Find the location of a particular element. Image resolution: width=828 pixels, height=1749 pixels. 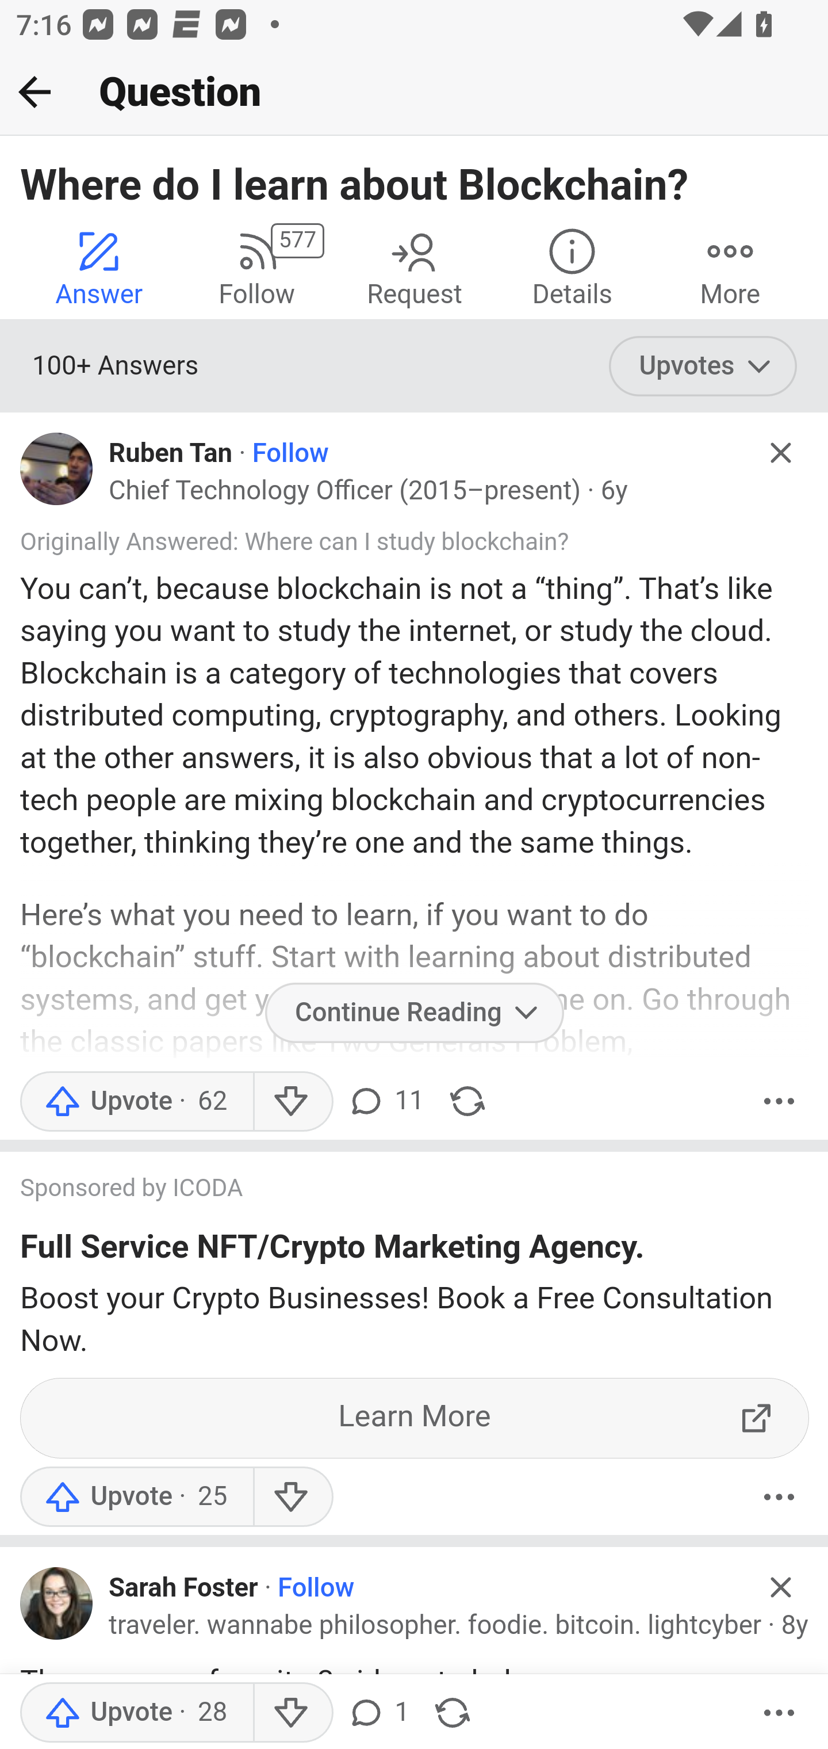

Details is located at coordinates (572, 268).